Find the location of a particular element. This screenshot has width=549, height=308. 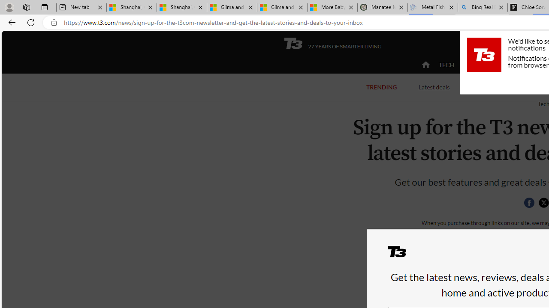

Manatee Mortality Statistics | FWC is located at coordinates (383, 8).